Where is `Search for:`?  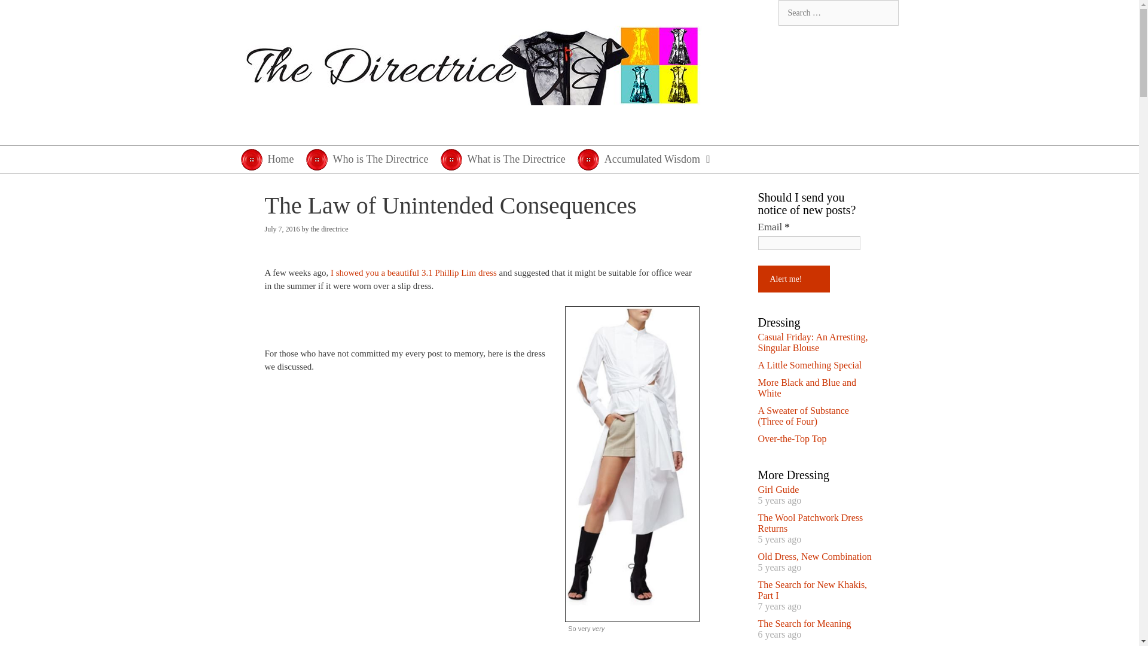 Search for: is located at coordinates (838, 13).